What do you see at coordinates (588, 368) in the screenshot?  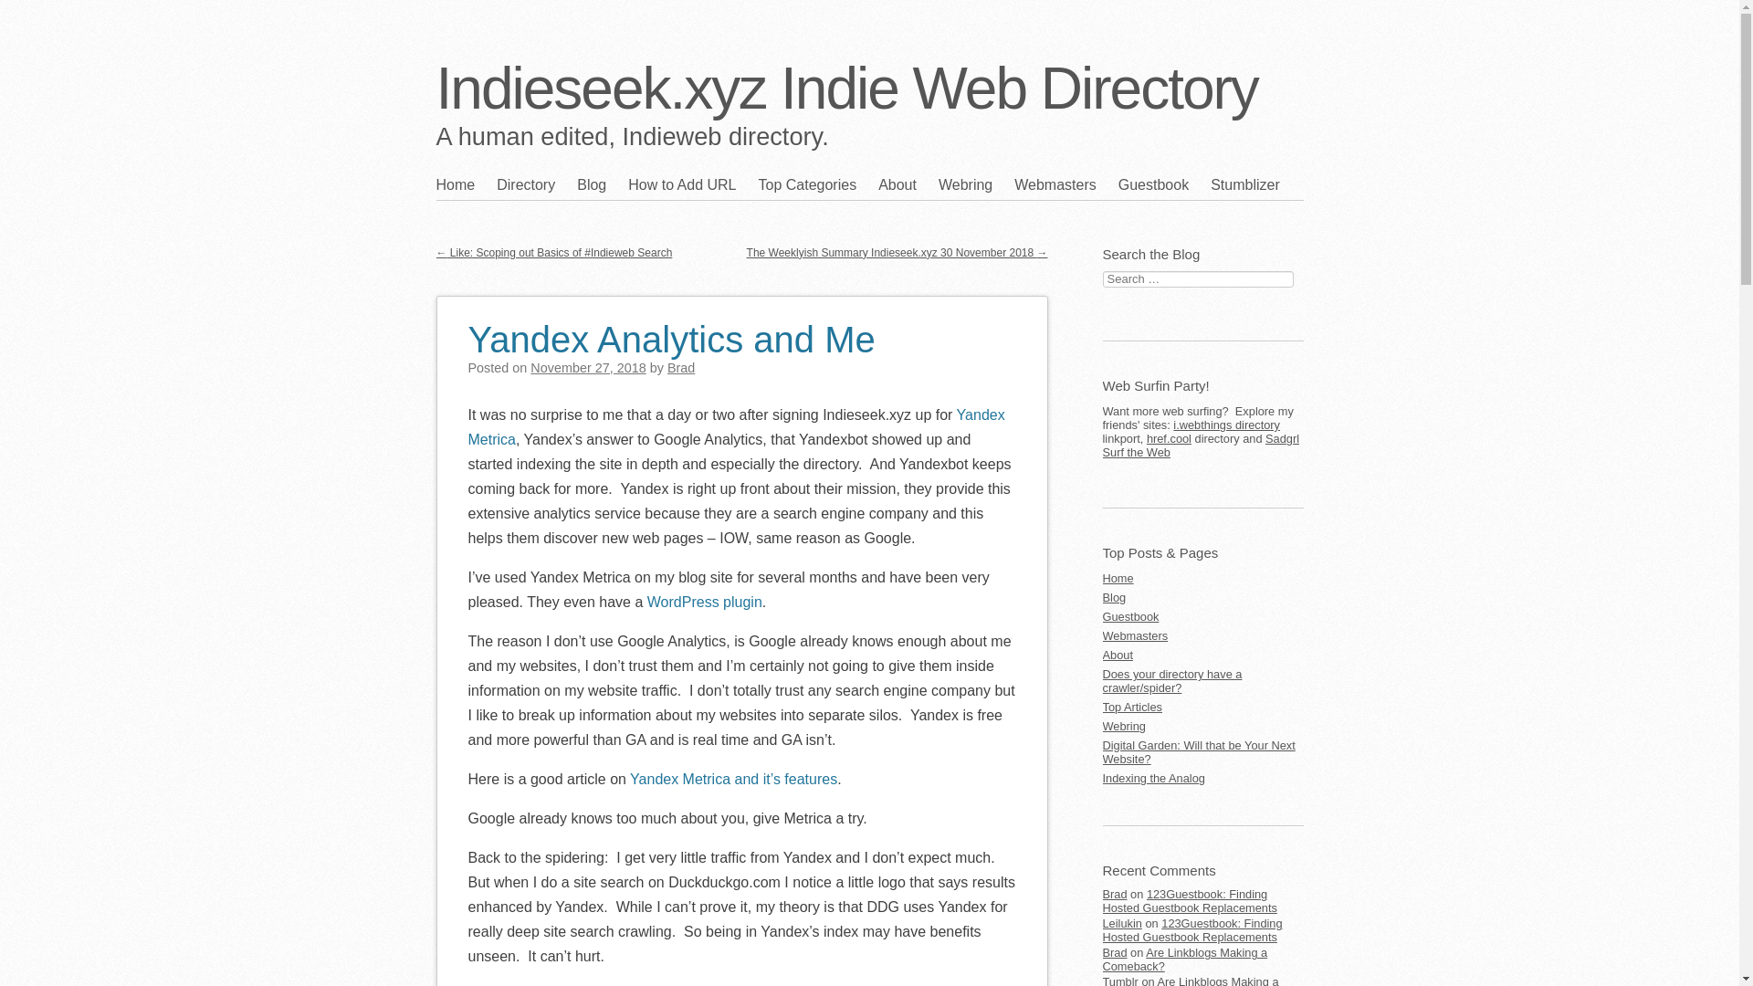 I see `November 27, 2018` at bounding box center [588, 368].